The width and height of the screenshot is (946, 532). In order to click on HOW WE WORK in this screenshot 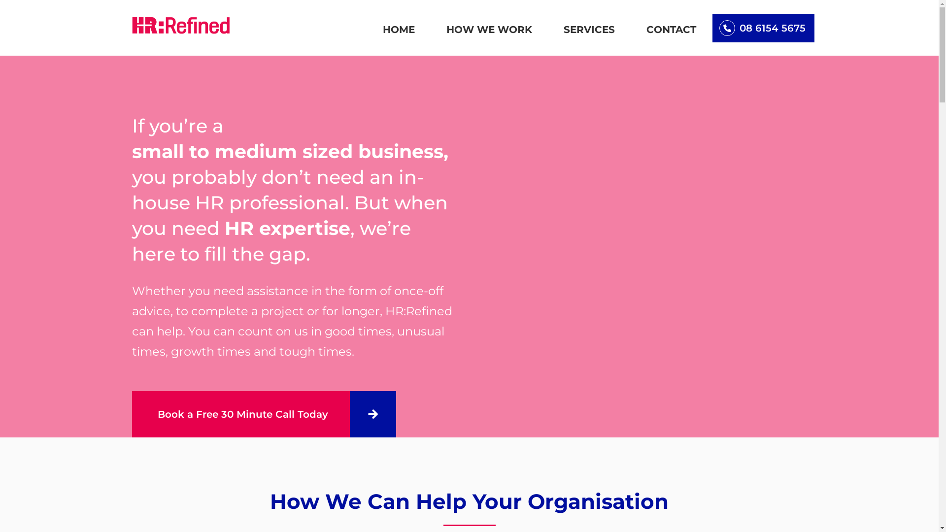, I will do `click(489, 30)`.